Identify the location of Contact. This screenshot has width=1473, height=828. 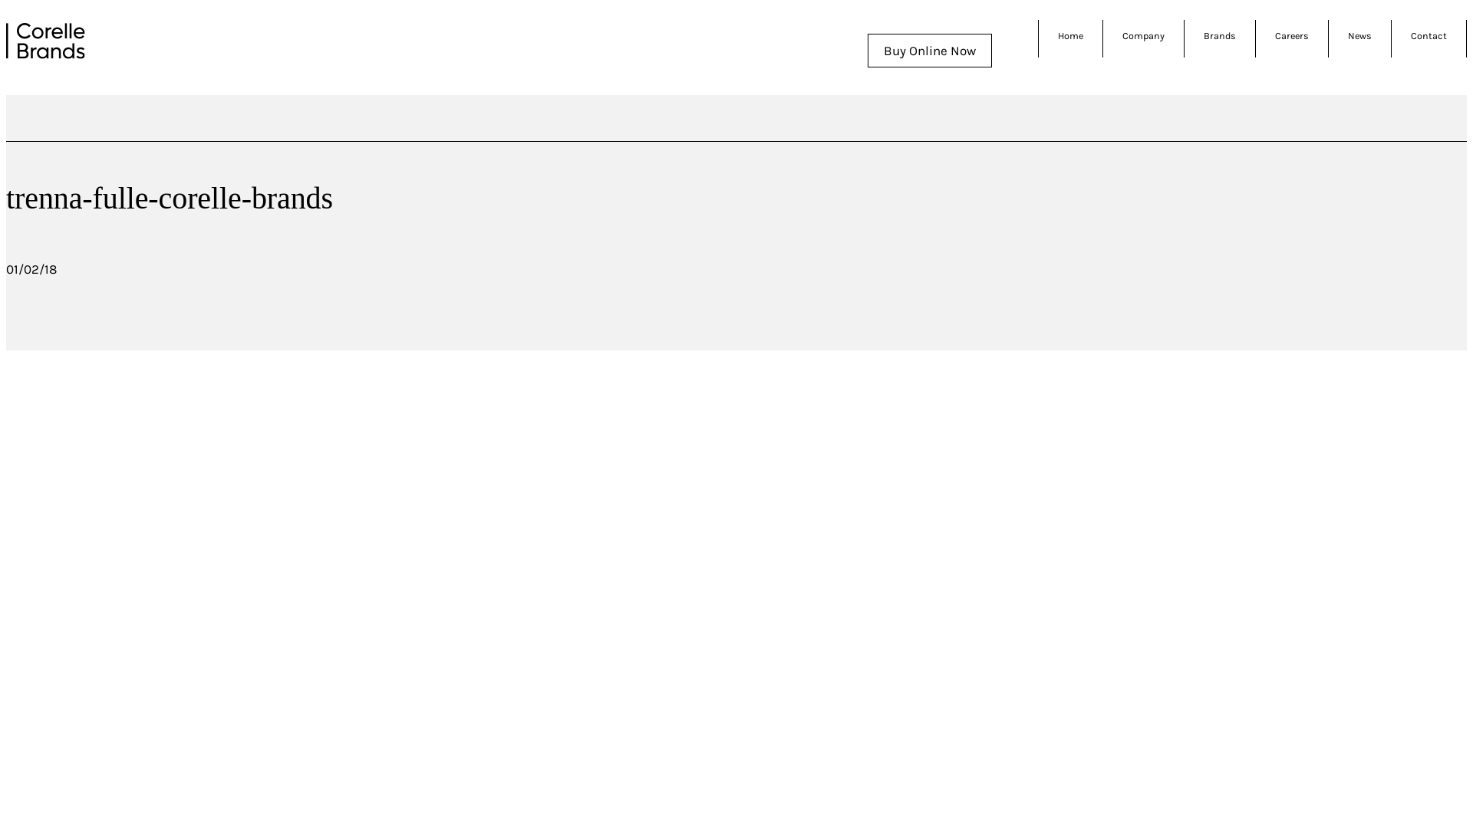
(1429, 35).